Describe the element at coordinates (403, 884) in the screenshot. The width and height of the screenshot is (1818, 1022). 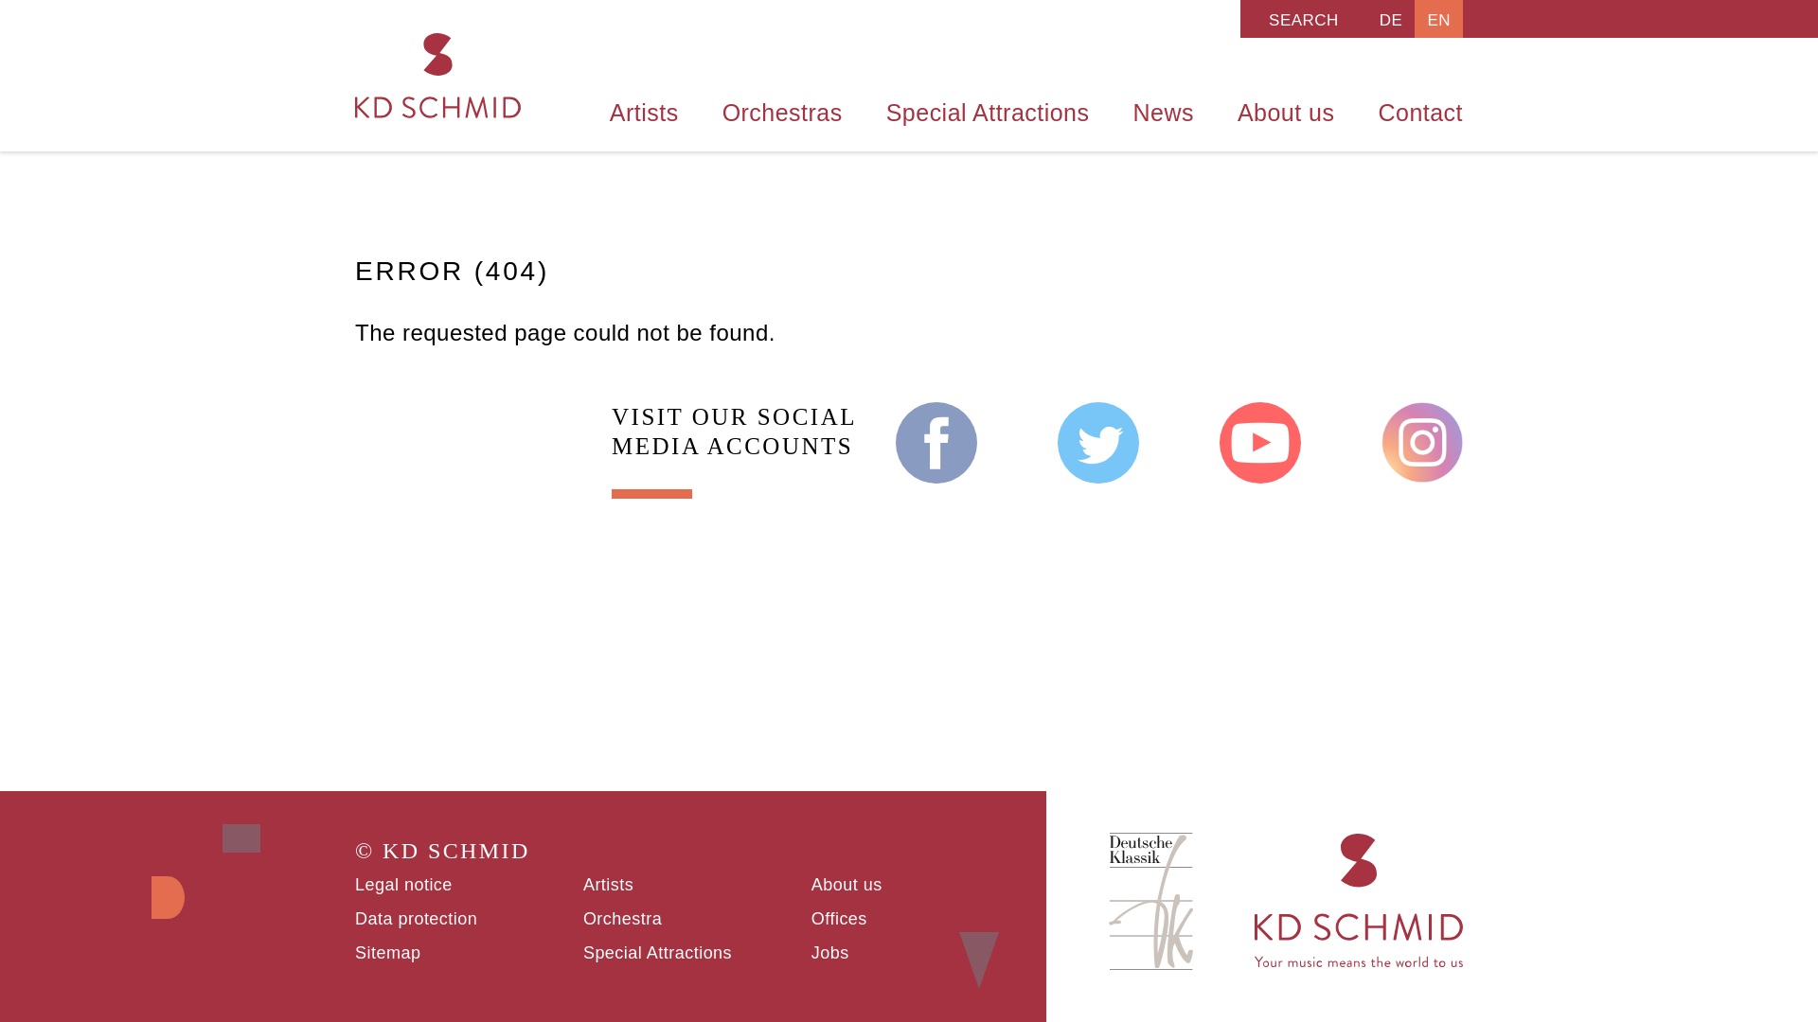
I see `Legal notice` at that location.